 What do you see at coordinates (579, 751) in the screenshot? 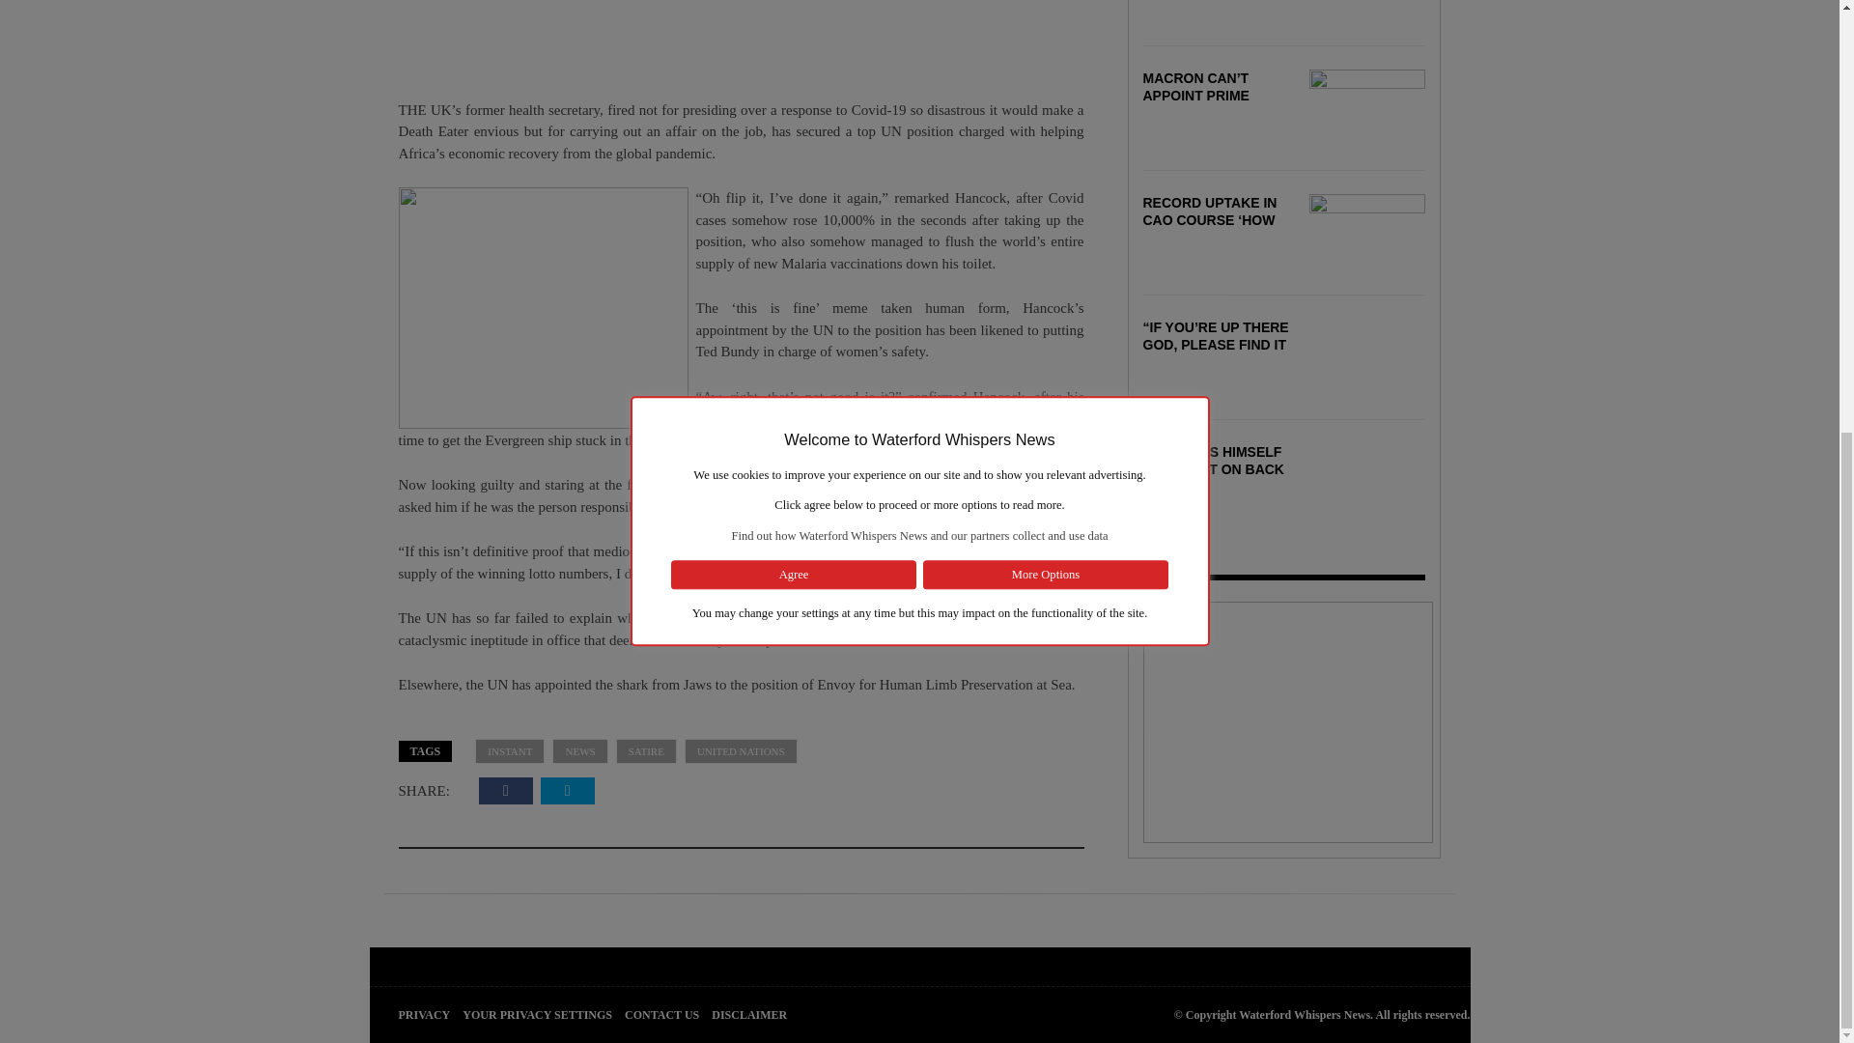
I see `View all posts tagged news` at bounding box center [579, 751].